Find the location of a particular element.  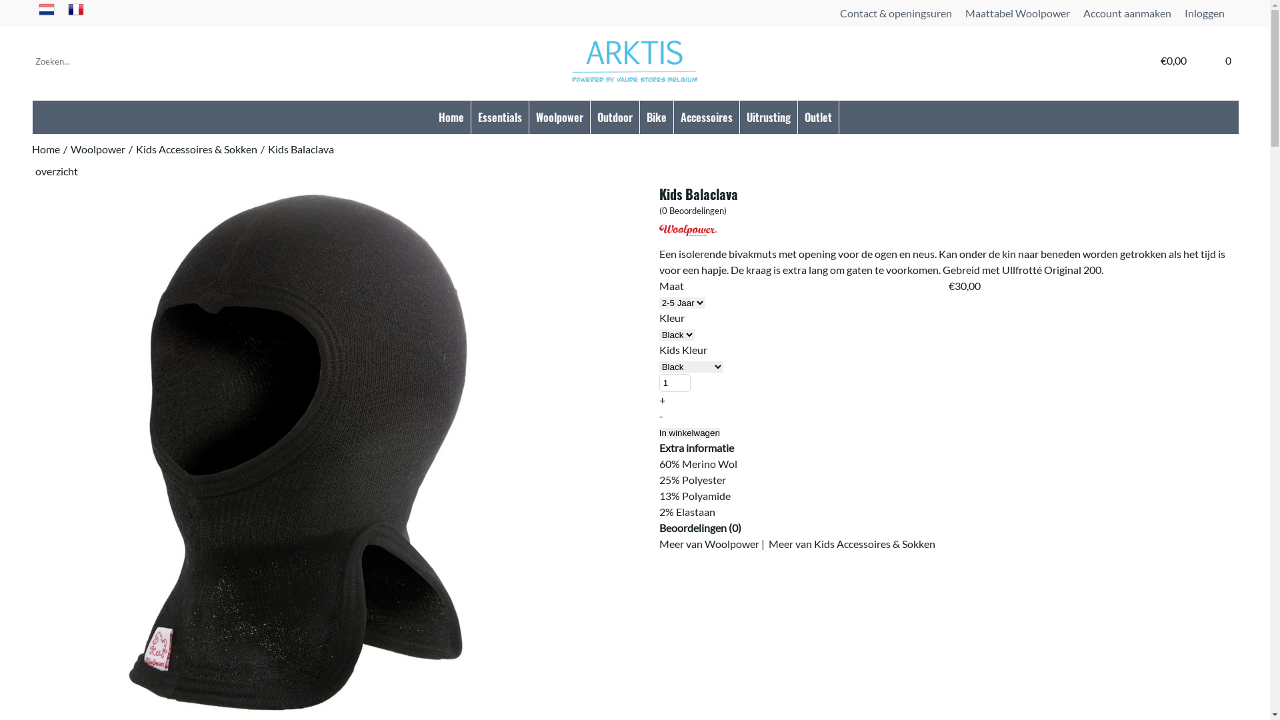

Nederlands is located at coordinates (47, 13).